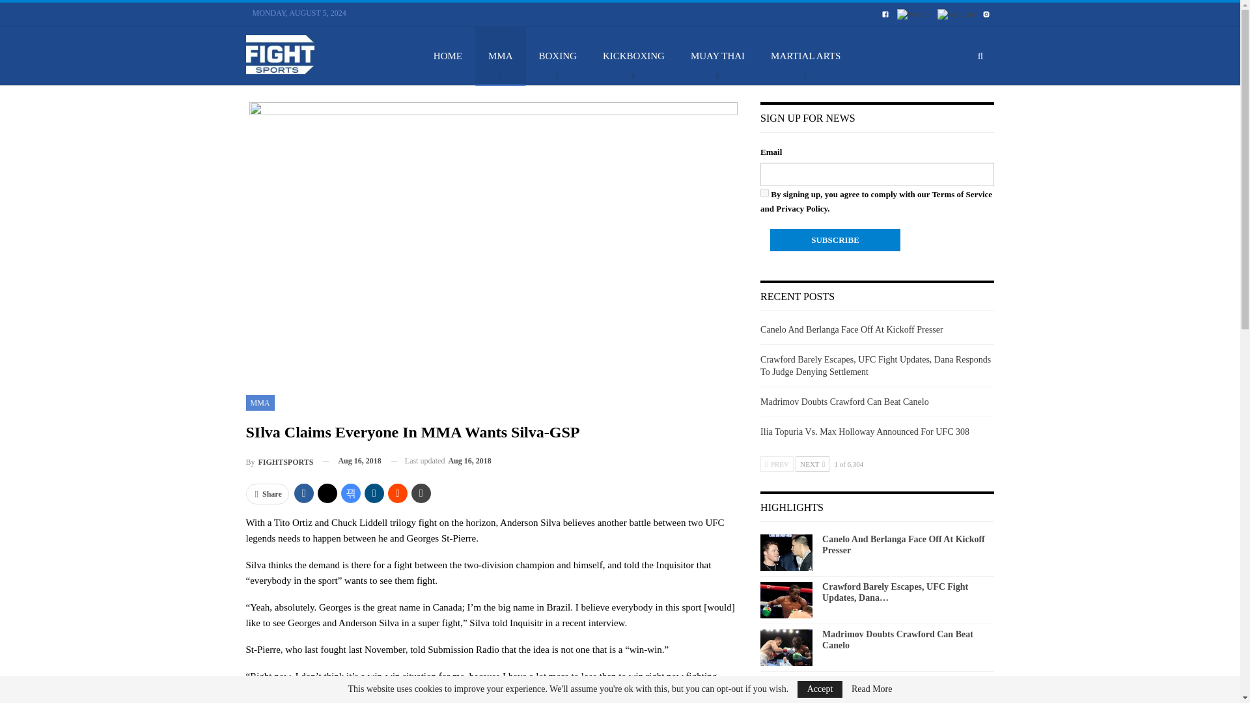 This screenshot has height=703, width=1250. Describe the element at coordinates (956, 13) in the screenshot. I see `youtube` at that location.